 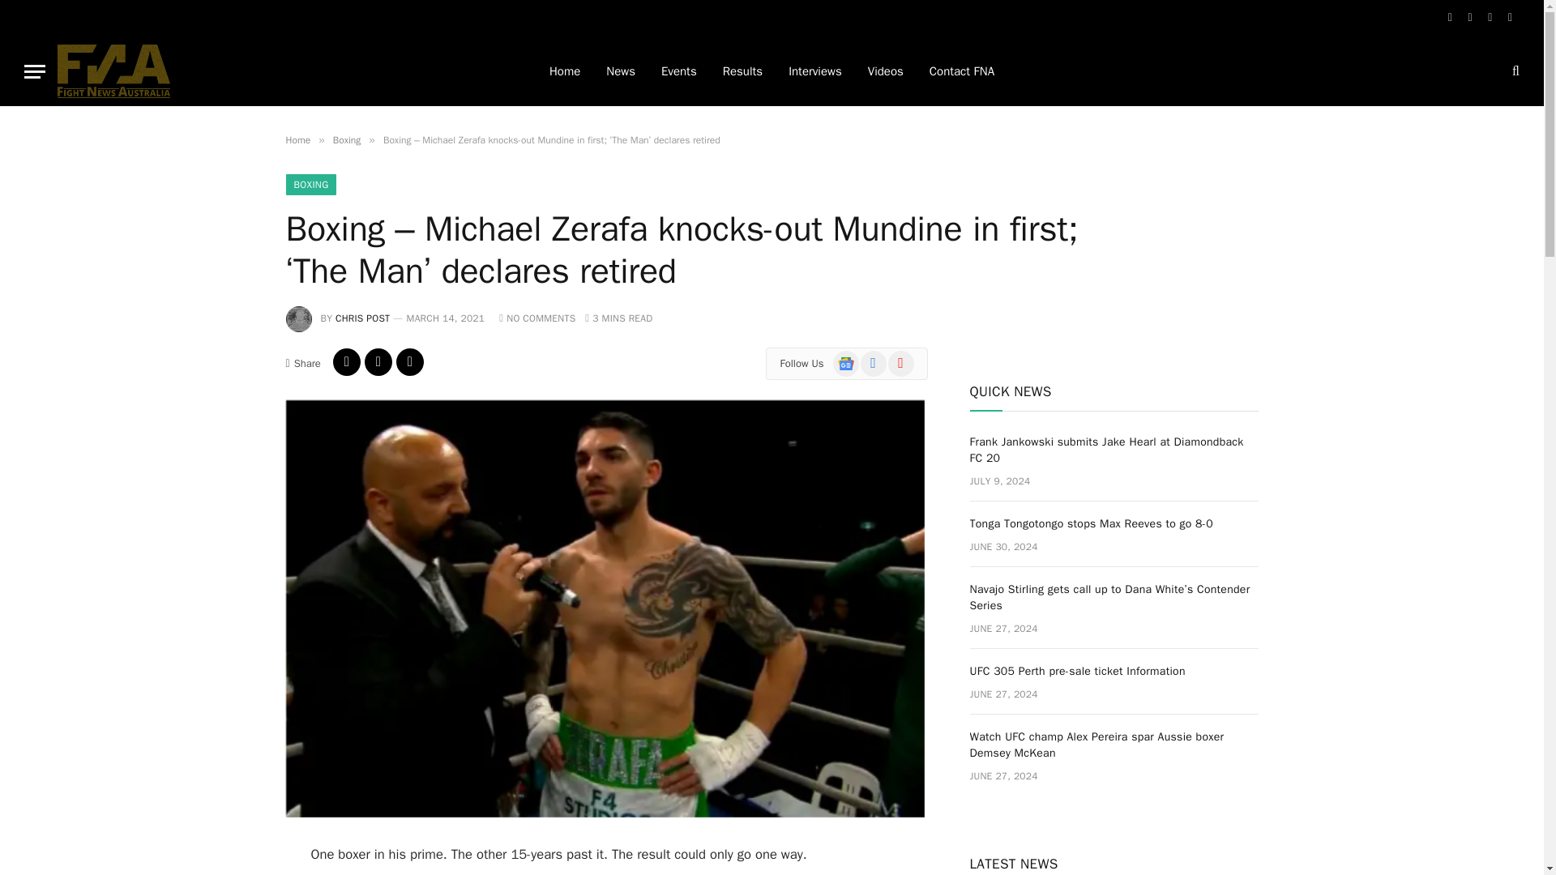 What do you see at coordinates (874, 364) in the screenshot?
I see `Facebook` at bounding box center [874, 364].